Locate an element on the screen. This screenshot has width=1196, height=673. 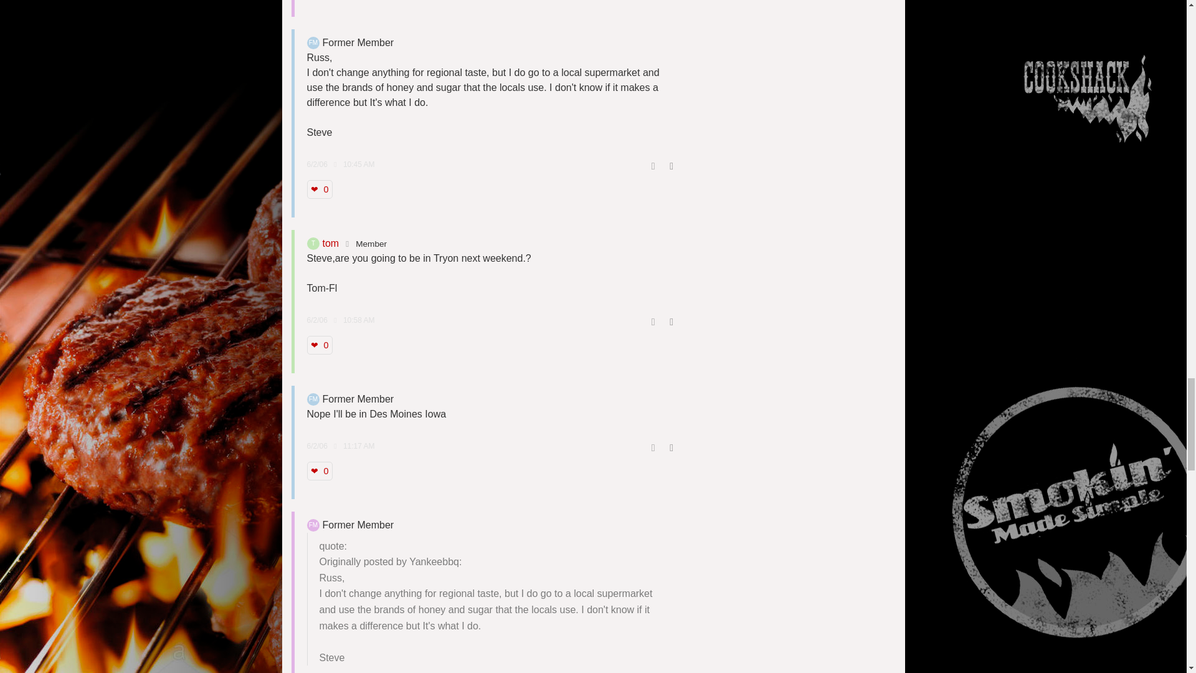
FM is located at coordinates (313, 42).